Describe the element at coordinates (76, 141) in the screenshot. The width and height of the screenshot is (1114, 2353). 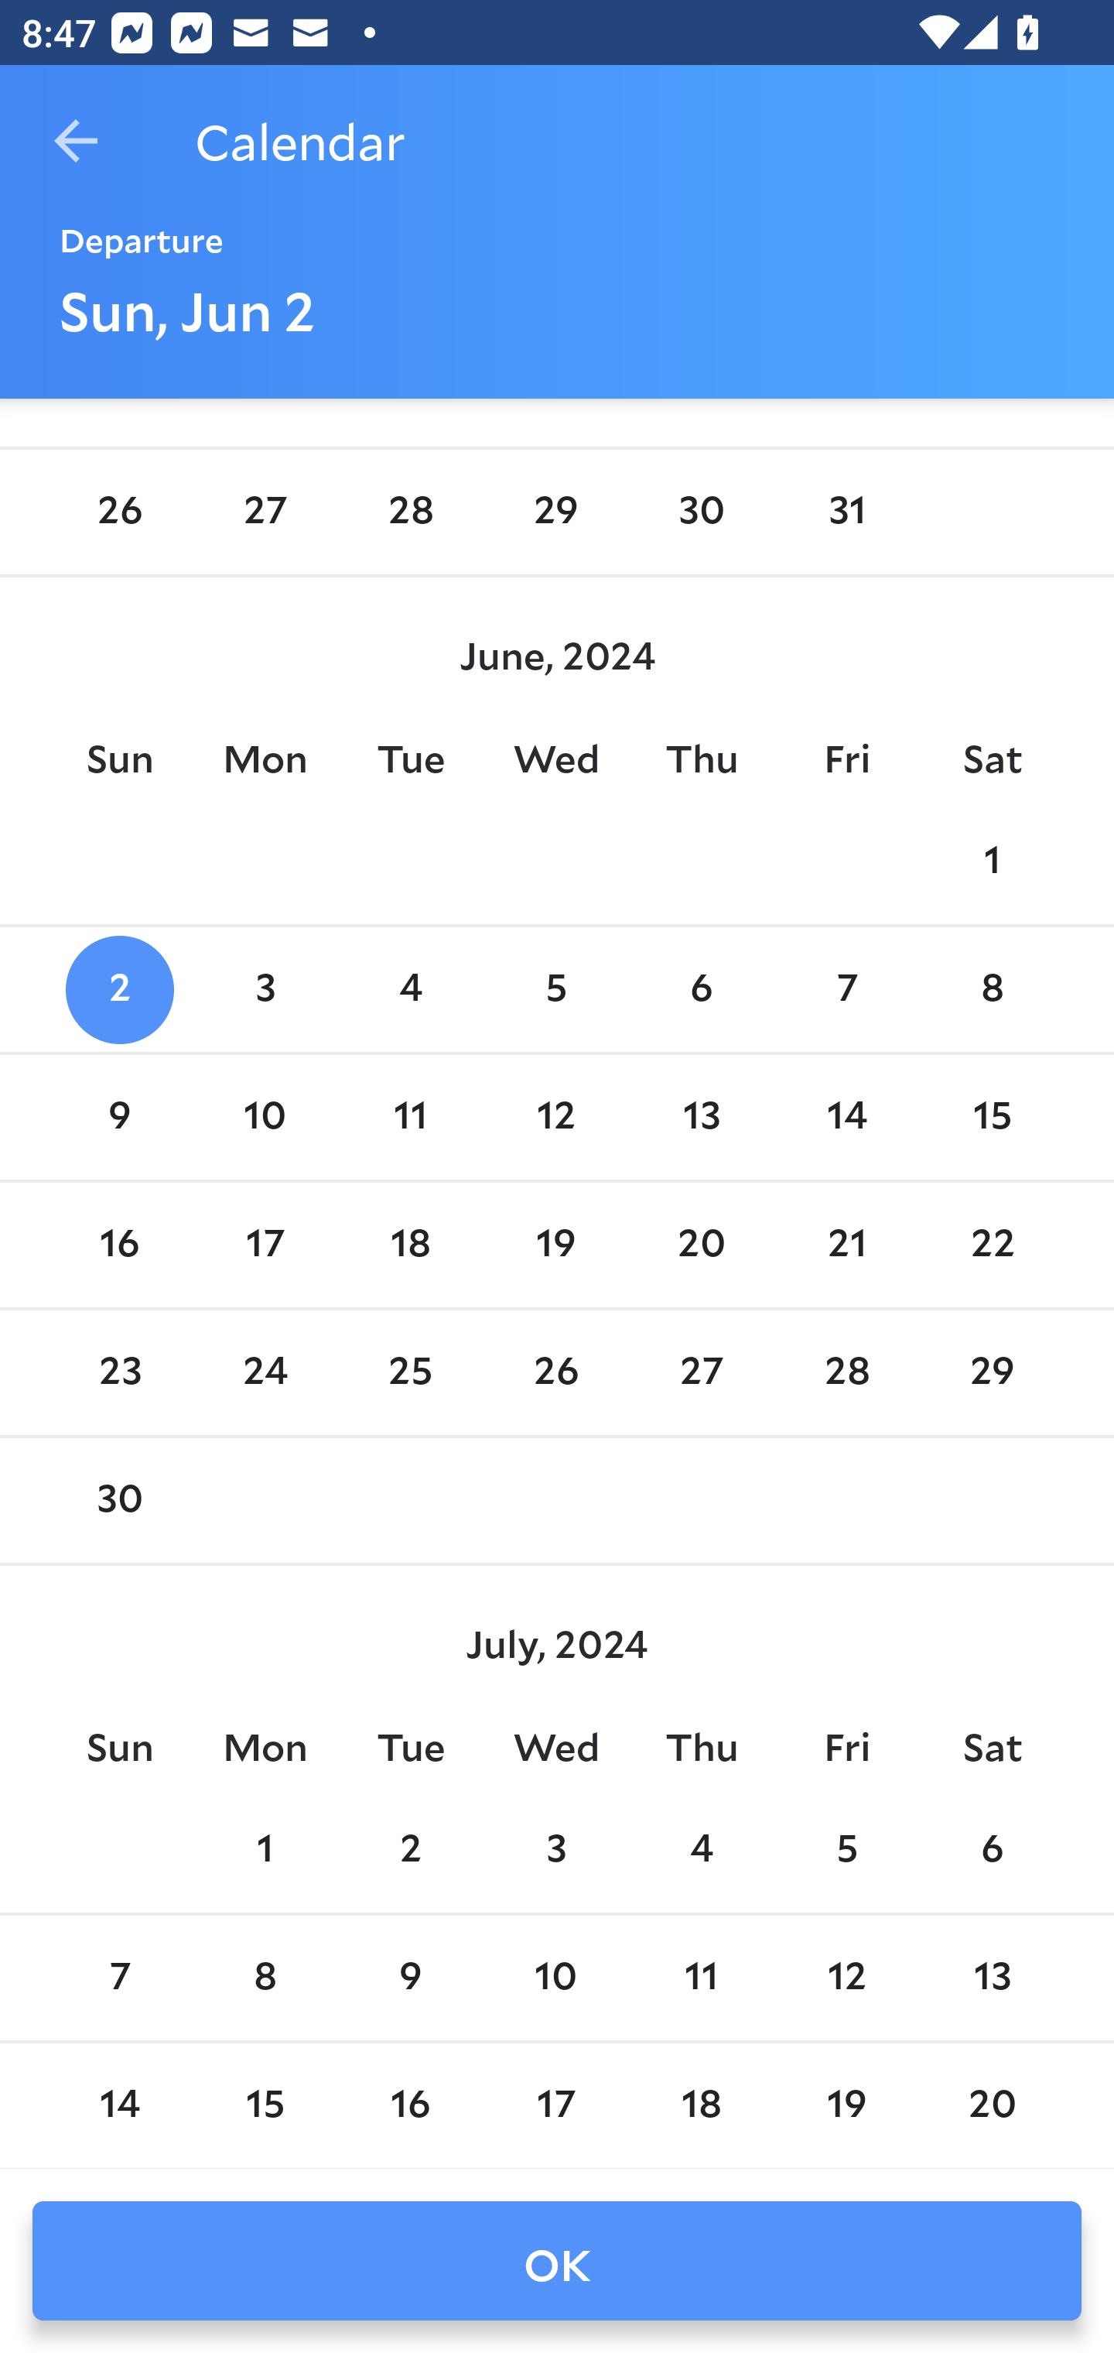
I see `Navigate up` at that location.